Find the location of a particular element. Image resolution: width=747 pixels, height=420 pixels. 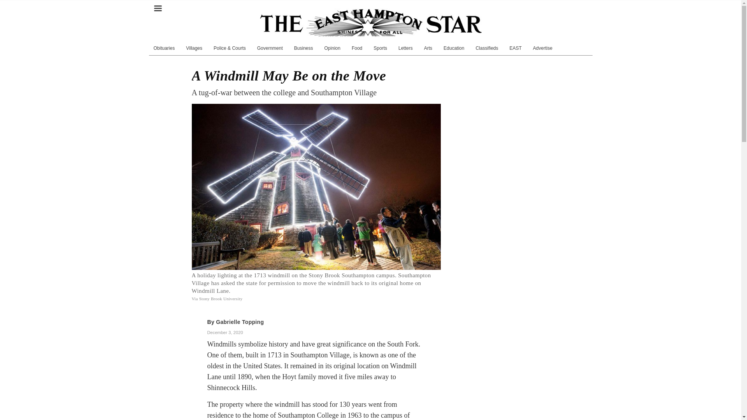

Home is located at coordinates (371, 23).